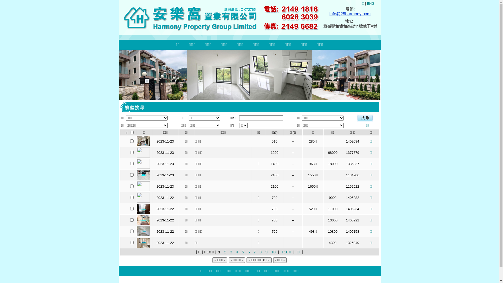 The width and height of the screenshot is (503, 283). What do you see at coordinates (243, 252) in the screenshot?
I see `5` at bounding box center [243, 252].